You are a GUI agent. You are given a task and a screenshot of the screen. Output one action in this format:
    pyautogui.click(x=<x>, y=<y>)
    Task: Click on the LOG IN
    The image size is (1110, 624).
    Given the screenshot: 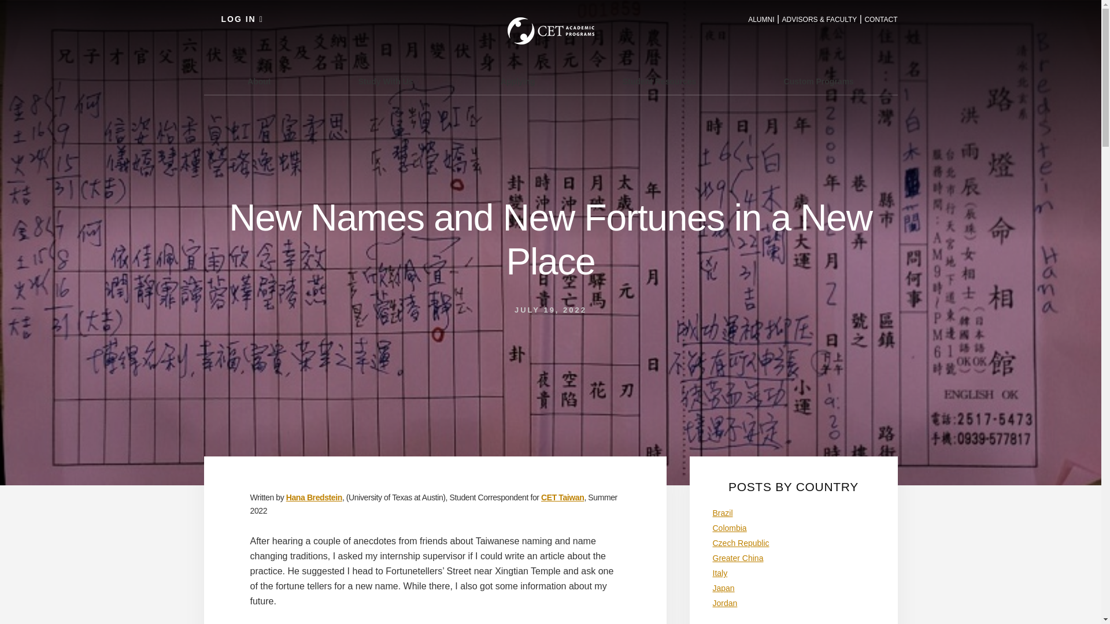 What is the action you would take?
    pyautogui.click(x=242, y=18)
    